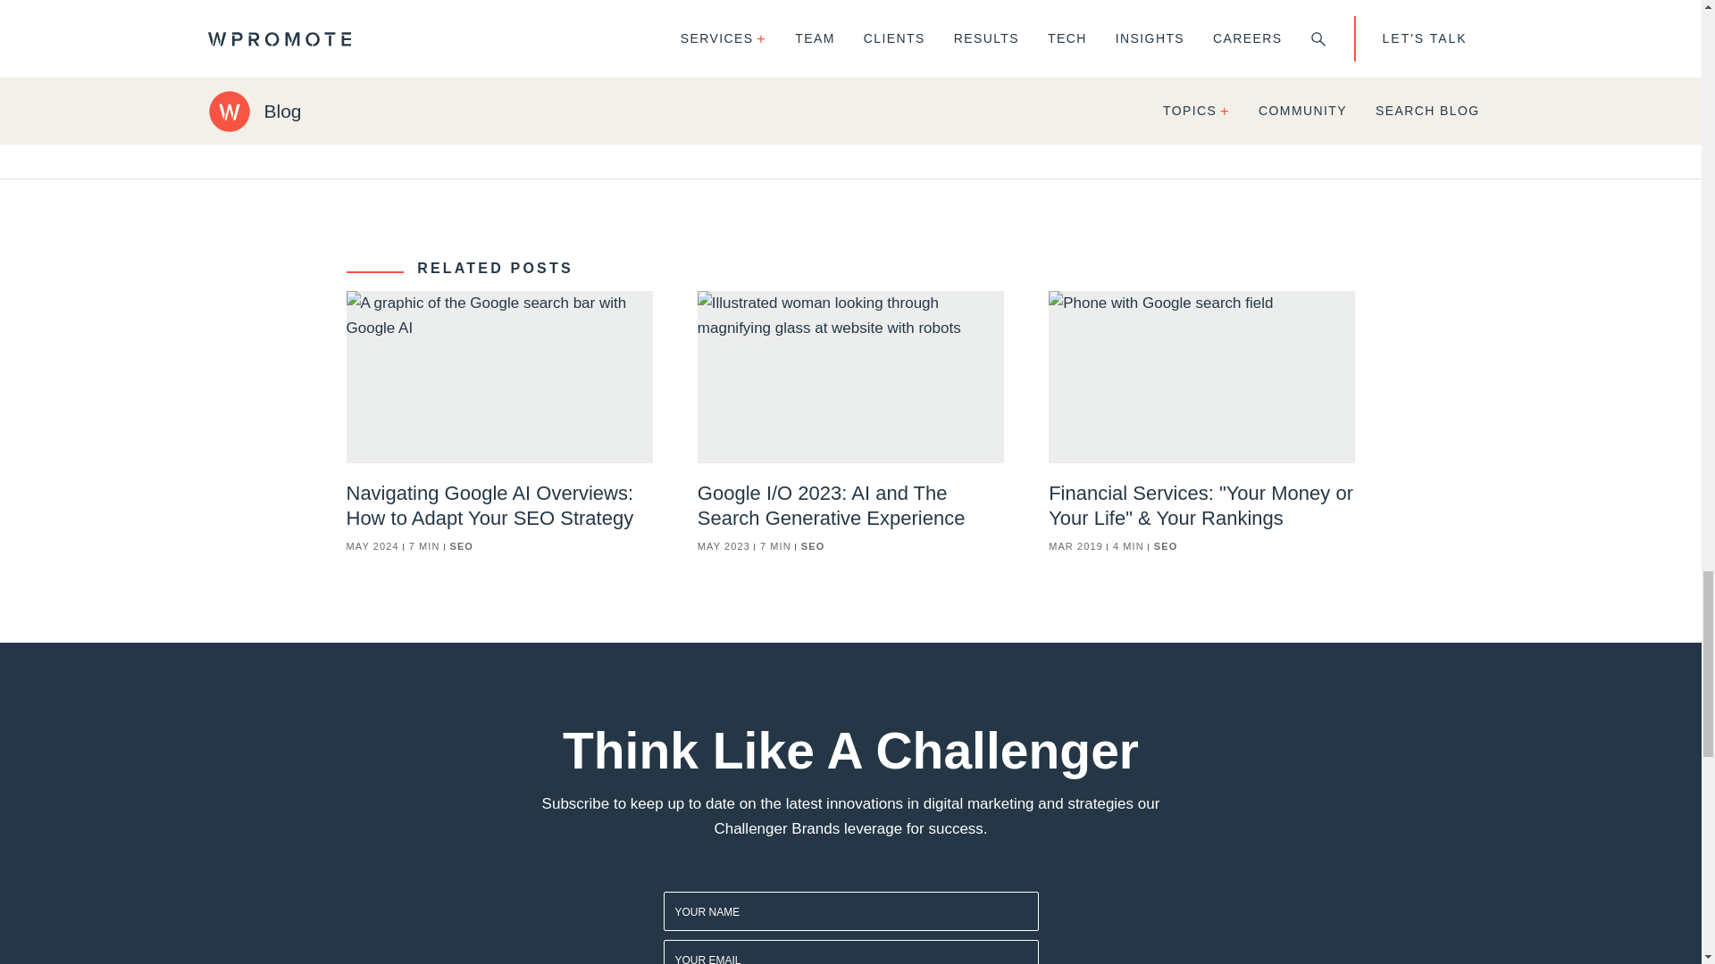  Describe the element at coordinates (472, 546) in the screenshot. I see `SEO` at that location.